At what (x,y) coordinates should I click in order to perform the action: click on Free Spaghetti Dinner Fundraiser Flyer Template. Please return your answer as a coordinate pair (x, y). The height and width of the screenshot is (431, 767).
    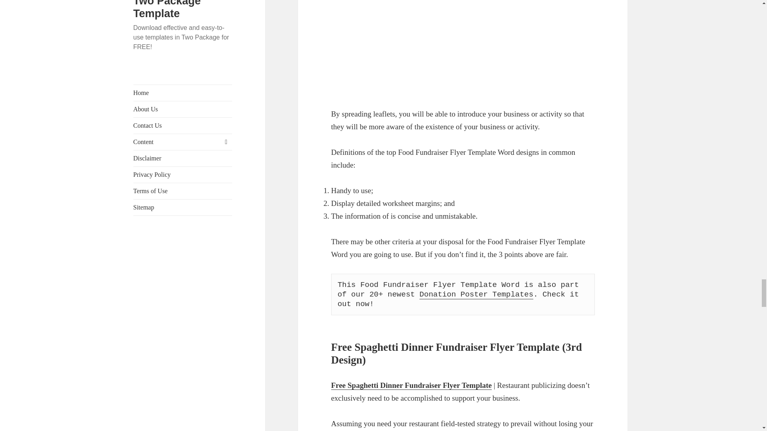
    Looking at the image, I should click on (411, 386).